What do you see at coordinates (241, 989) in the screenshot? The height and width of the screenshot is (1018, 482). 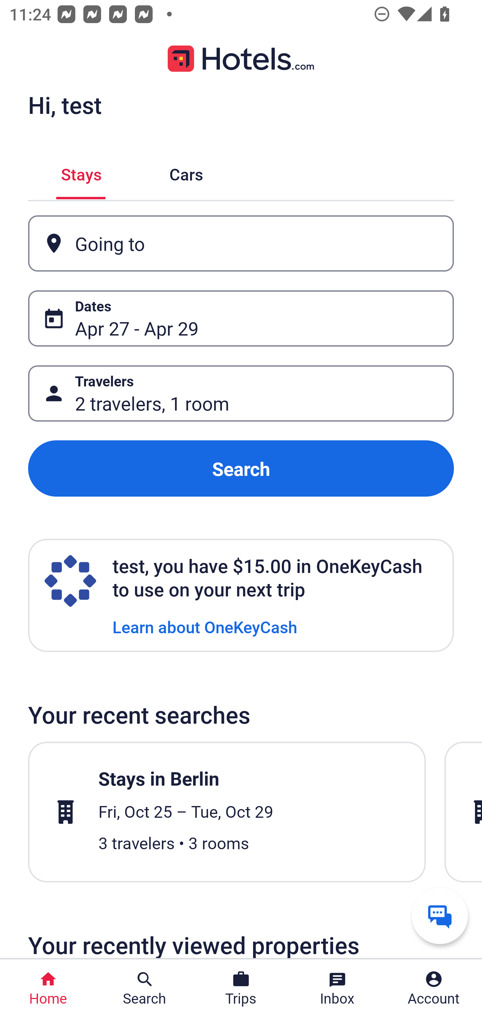 I see `Trips Trips Button` at bounding box center [241, 989].